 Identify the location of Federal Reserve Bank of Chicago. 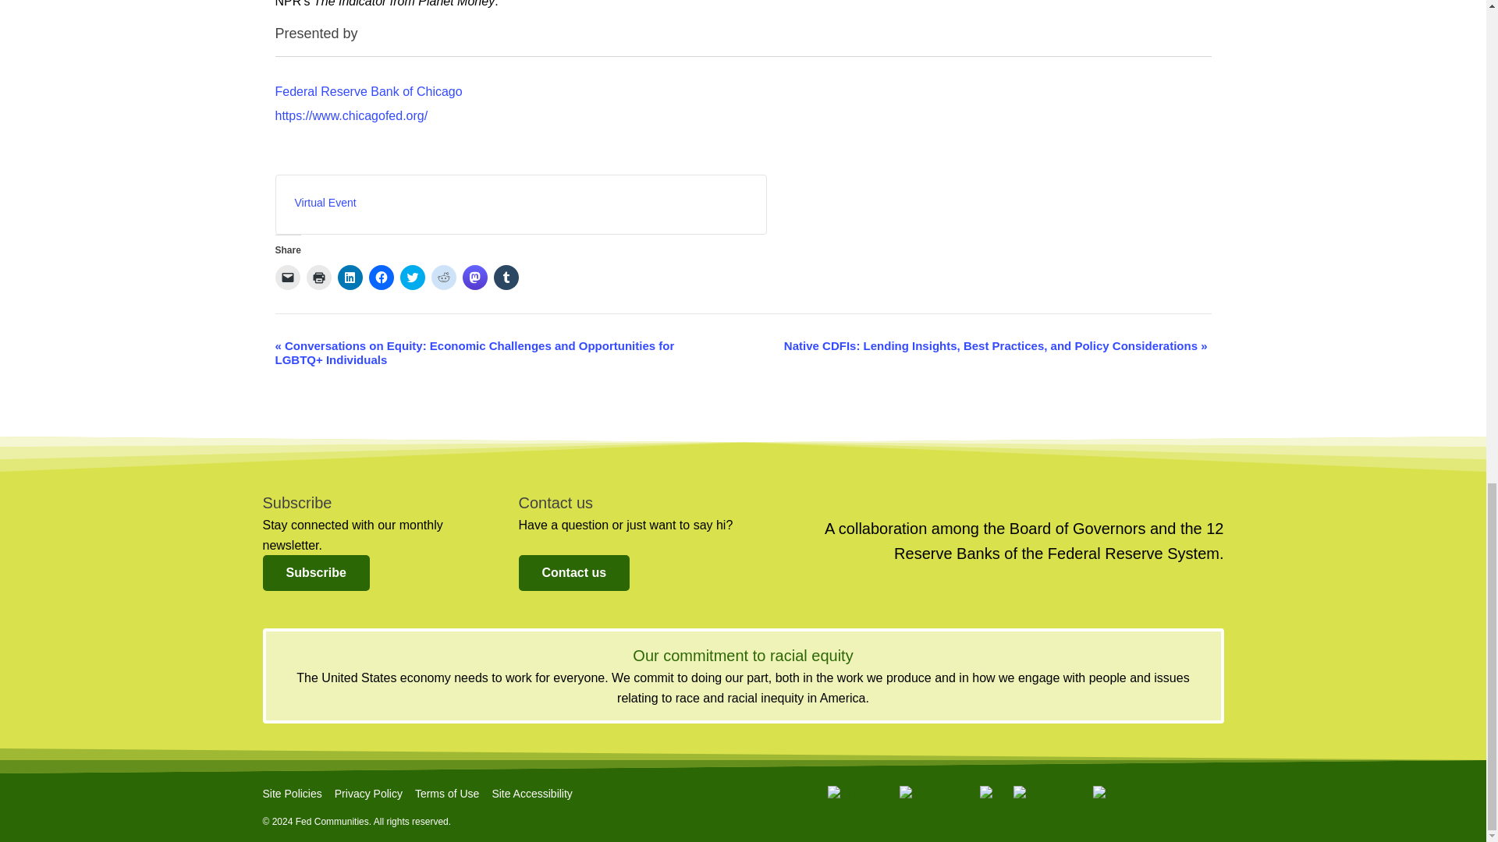
(367, 92).